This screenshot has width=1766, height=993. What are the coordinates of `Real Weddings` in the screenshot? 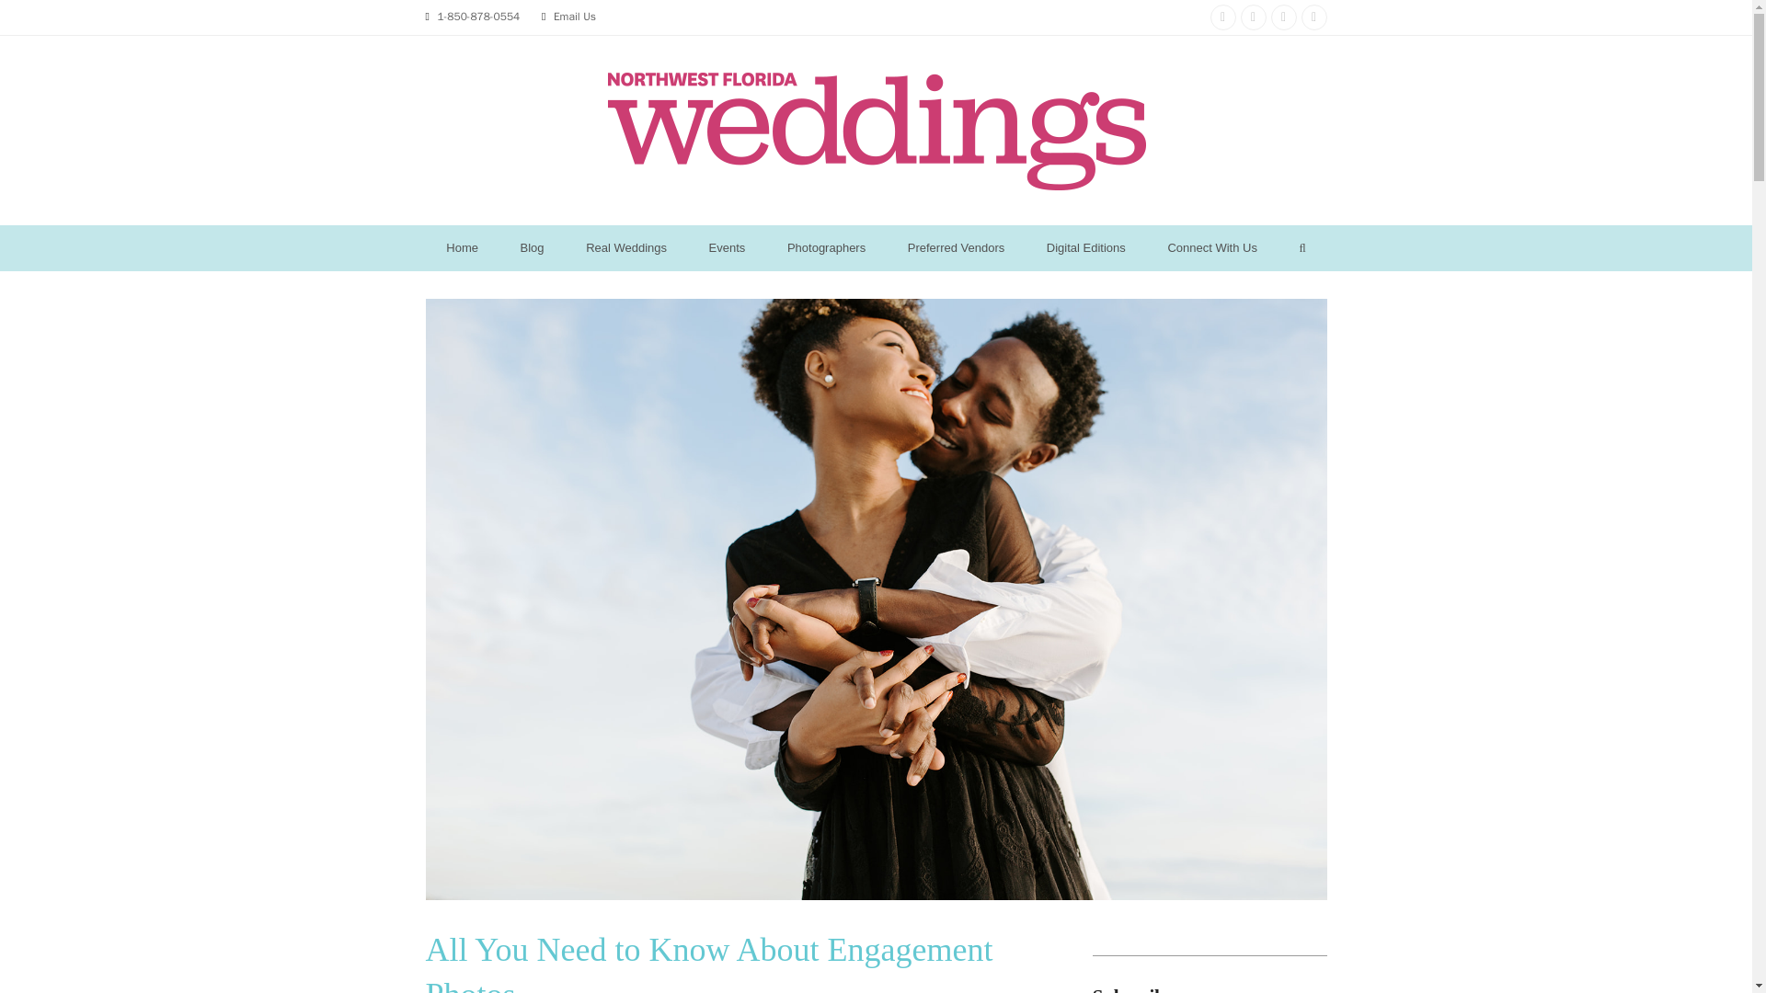 It's located at (625, 248).